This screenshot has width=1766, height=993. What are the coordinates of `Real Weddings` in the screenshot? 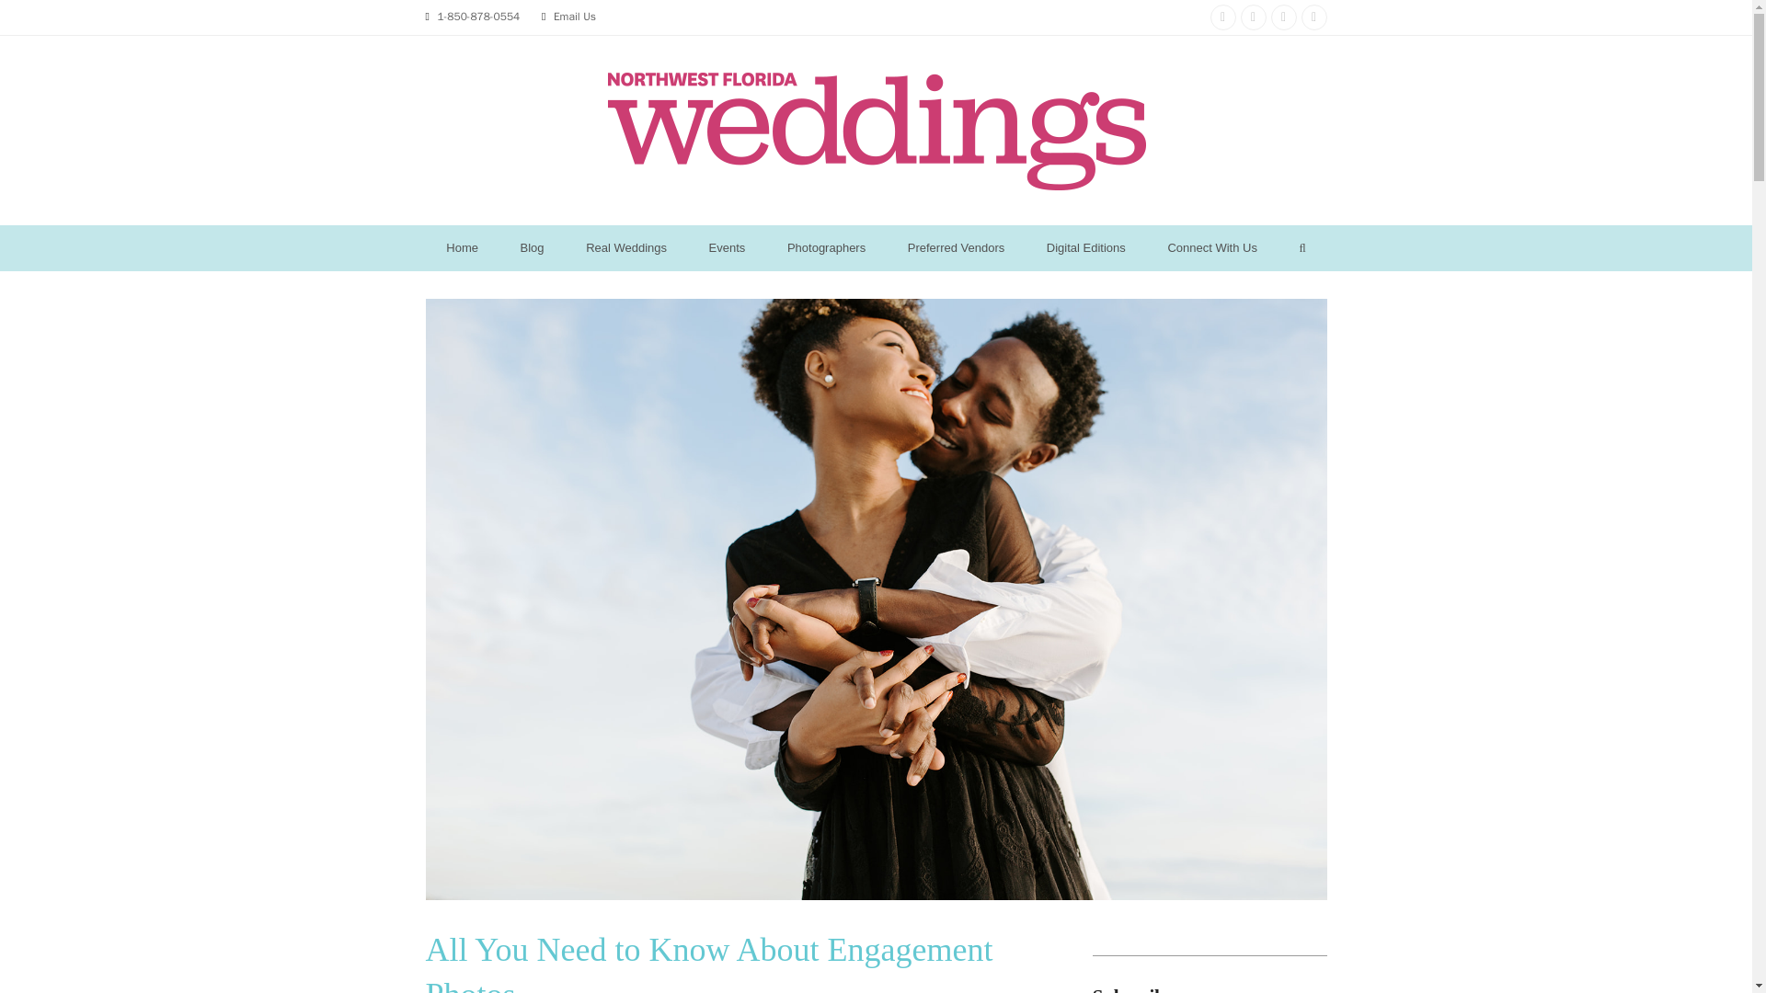 It's located at (625, 248).